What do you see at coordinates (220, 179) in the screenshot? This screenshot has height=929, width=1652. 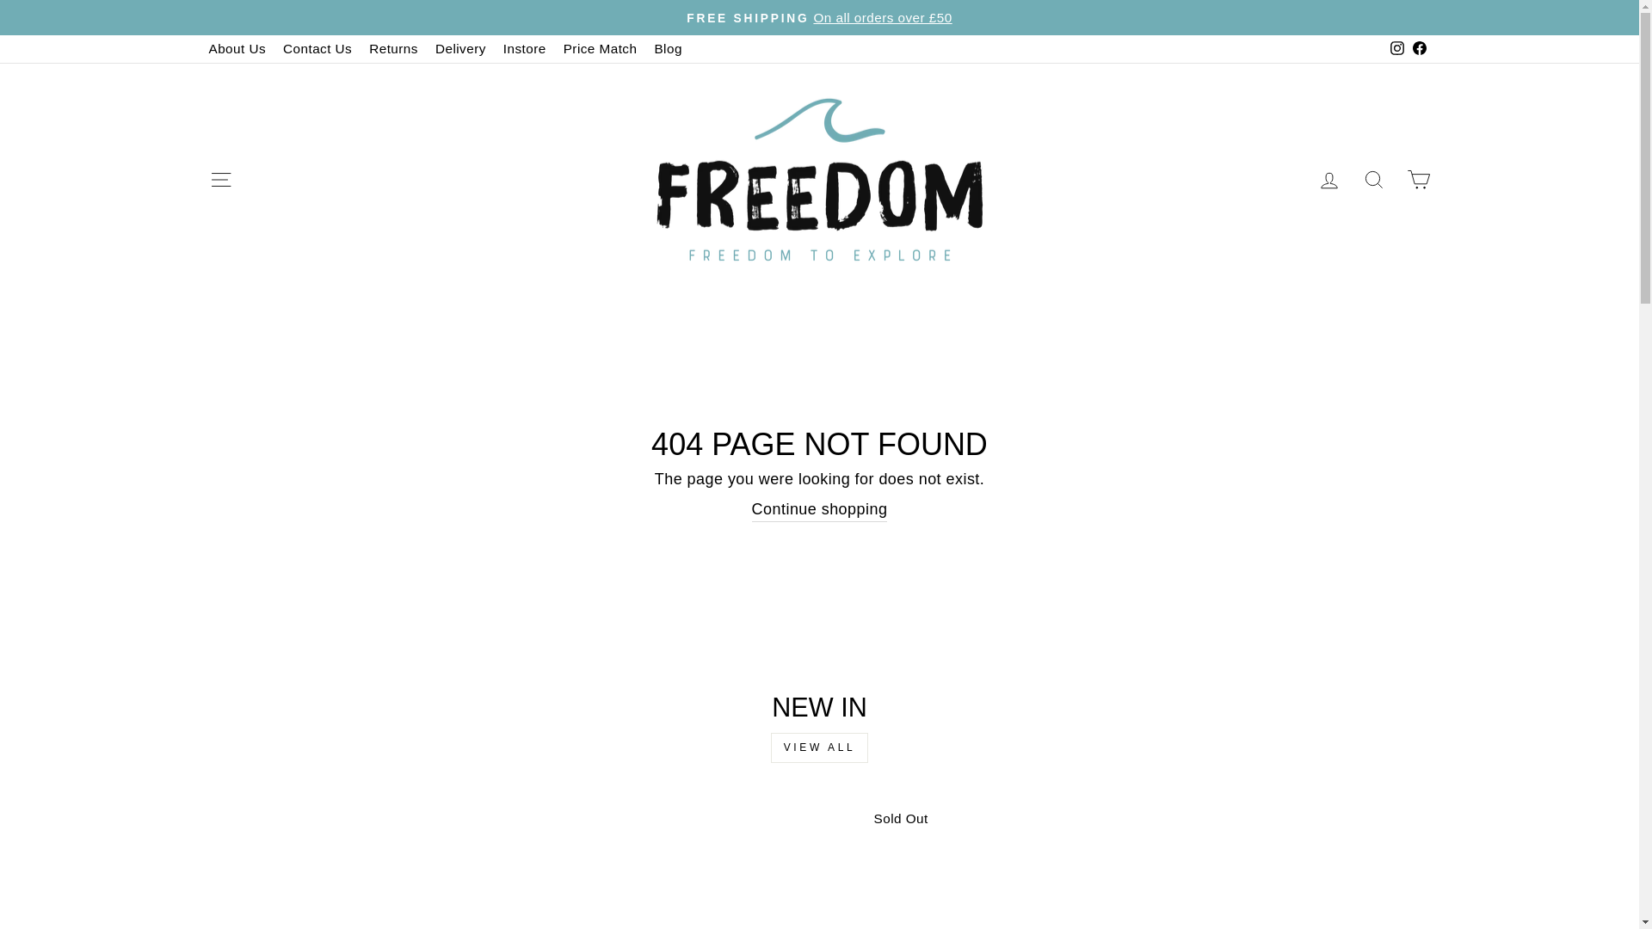 I see `ICON-HAMBURGER` at bounding box center [220, 179].